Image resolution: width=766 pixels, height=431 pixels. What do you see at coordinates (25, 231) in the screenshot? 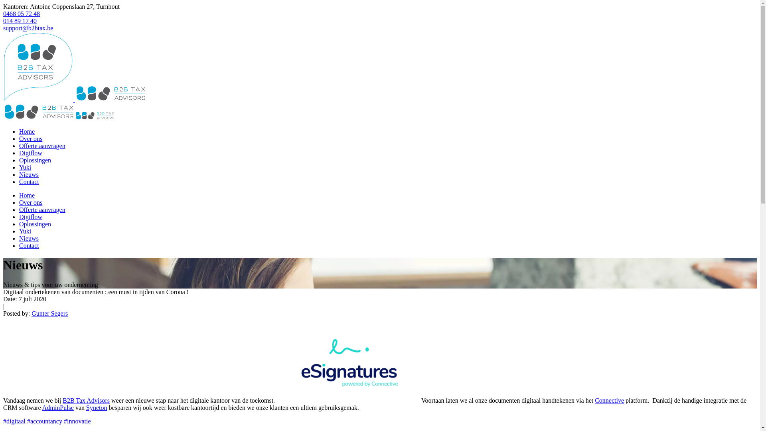
I see `Yuki` at bounding box center [25, 231].